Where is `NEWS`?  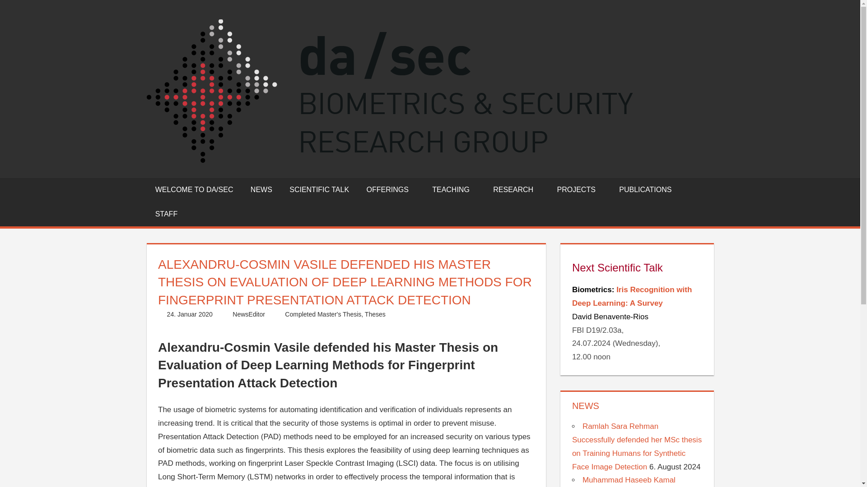
NEWS is located at coordinates (261, 190).